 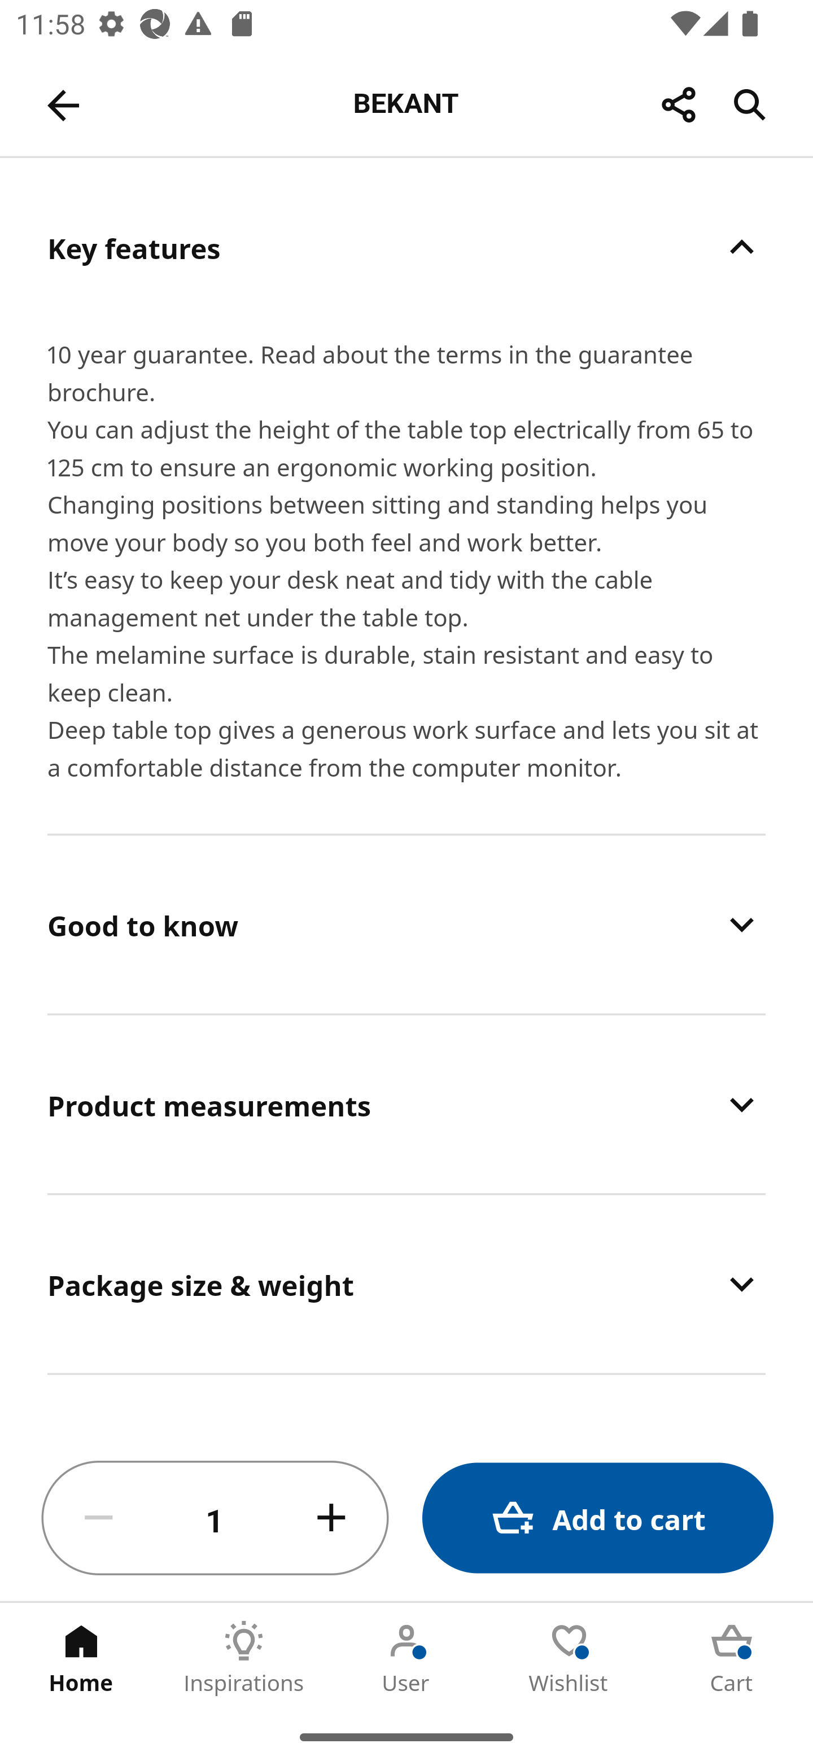 What do you see at coordinates (732, 1658) in the screenshot?
I see `Cart
Tab 5 of 5` at bounding box center [732, 1658].